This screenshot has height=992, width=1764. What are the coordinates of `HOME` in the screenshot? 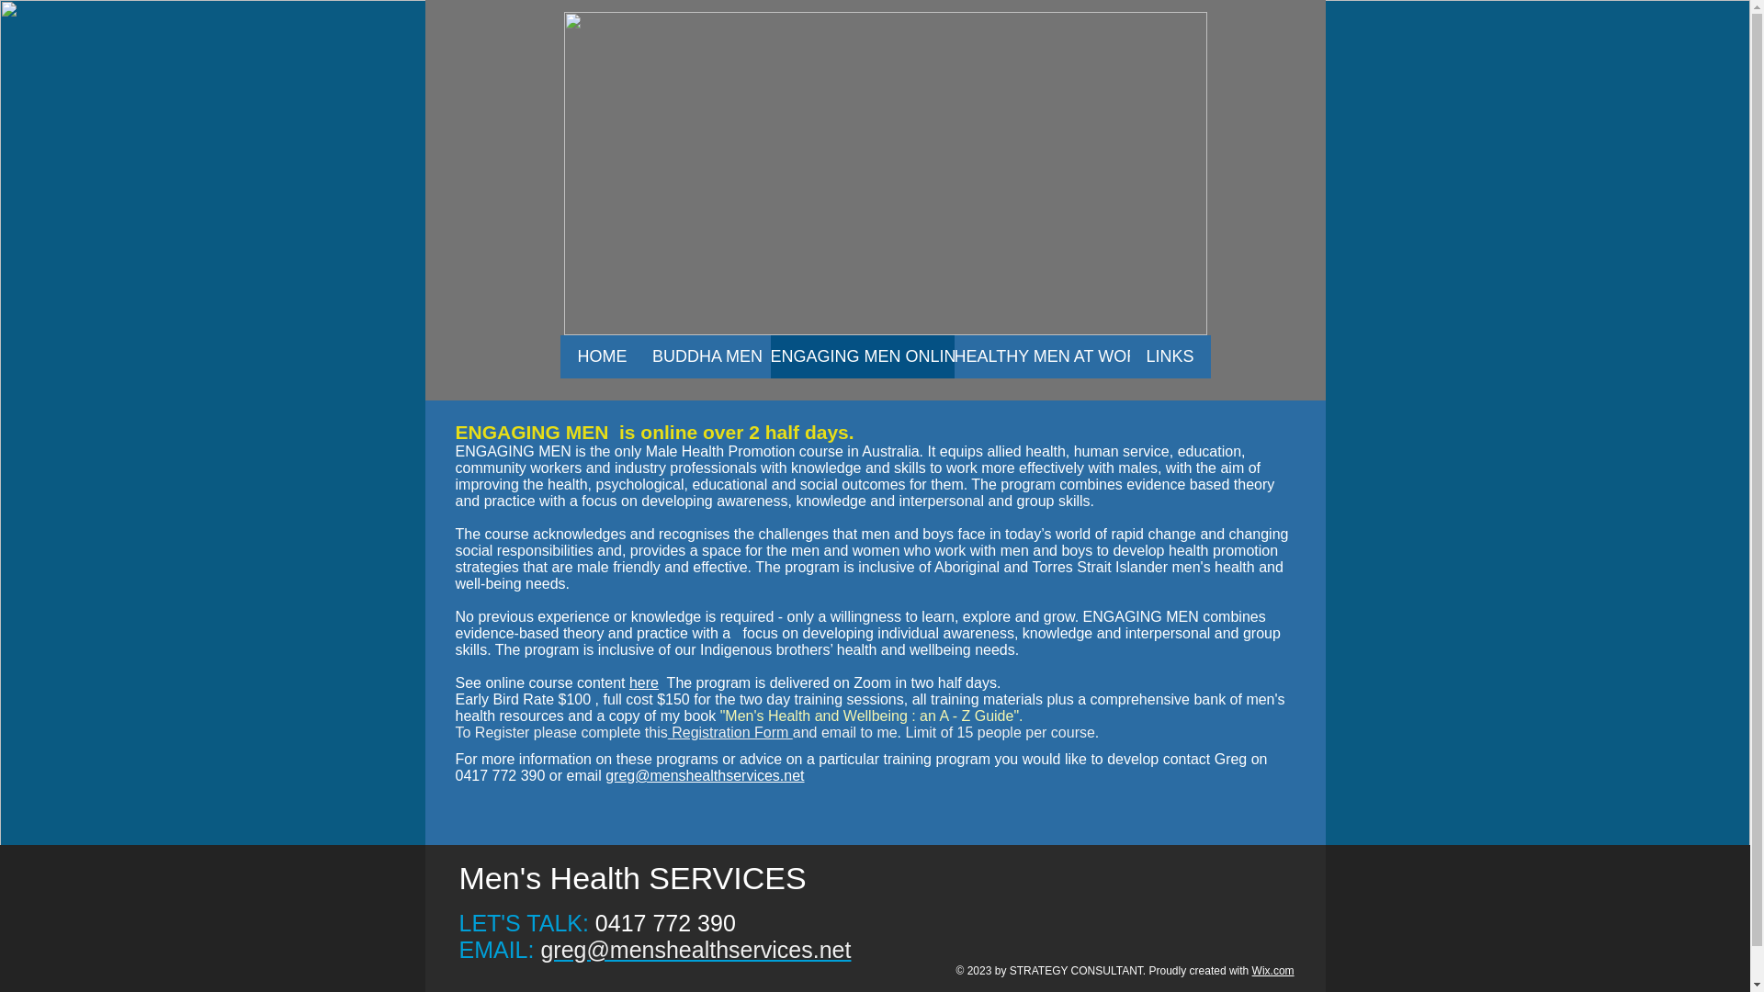 It's located at (603, 356).